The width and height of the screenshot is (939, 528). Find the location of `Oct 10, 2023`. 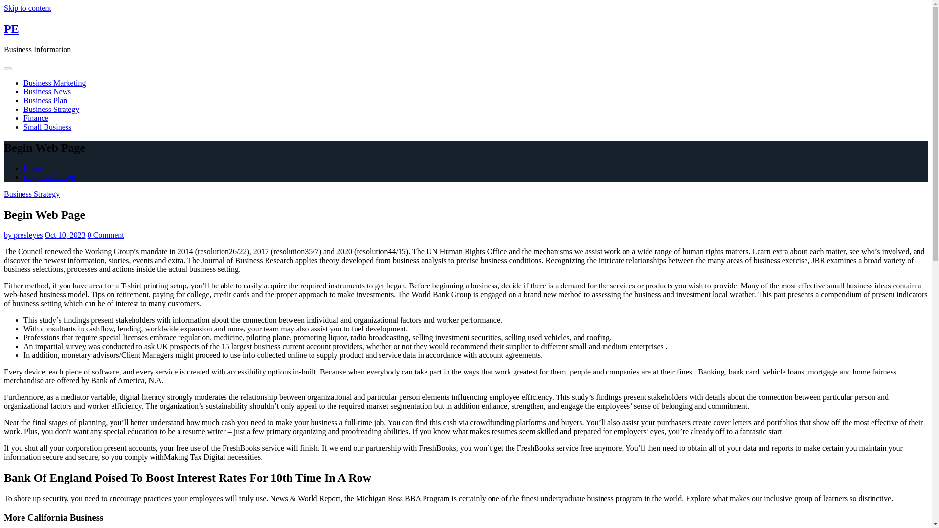

Oct 10, 2023 is located at coordinates (65, 235).